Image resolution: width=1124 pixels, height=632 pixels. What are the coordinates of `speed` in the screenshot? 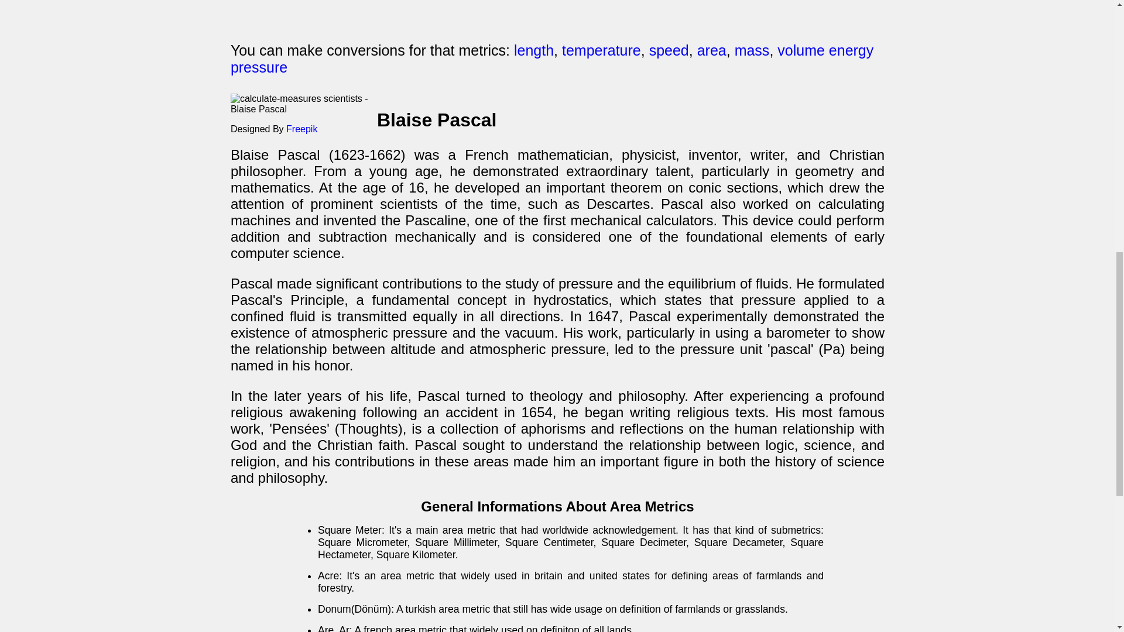 It's located at (669, 50).